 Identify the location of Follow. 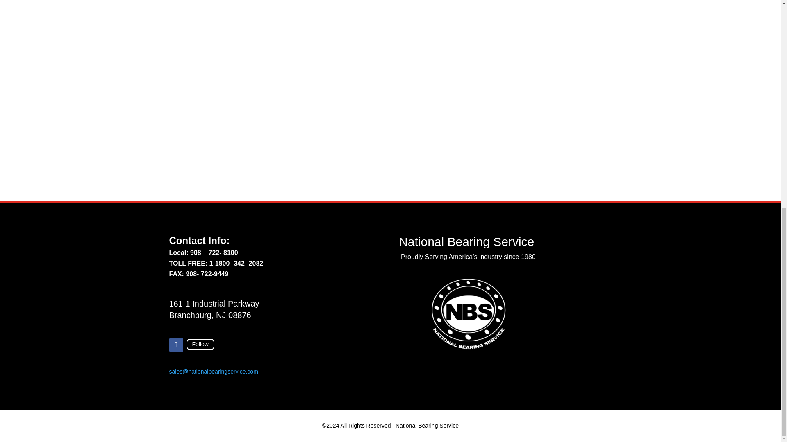
(200, 344).